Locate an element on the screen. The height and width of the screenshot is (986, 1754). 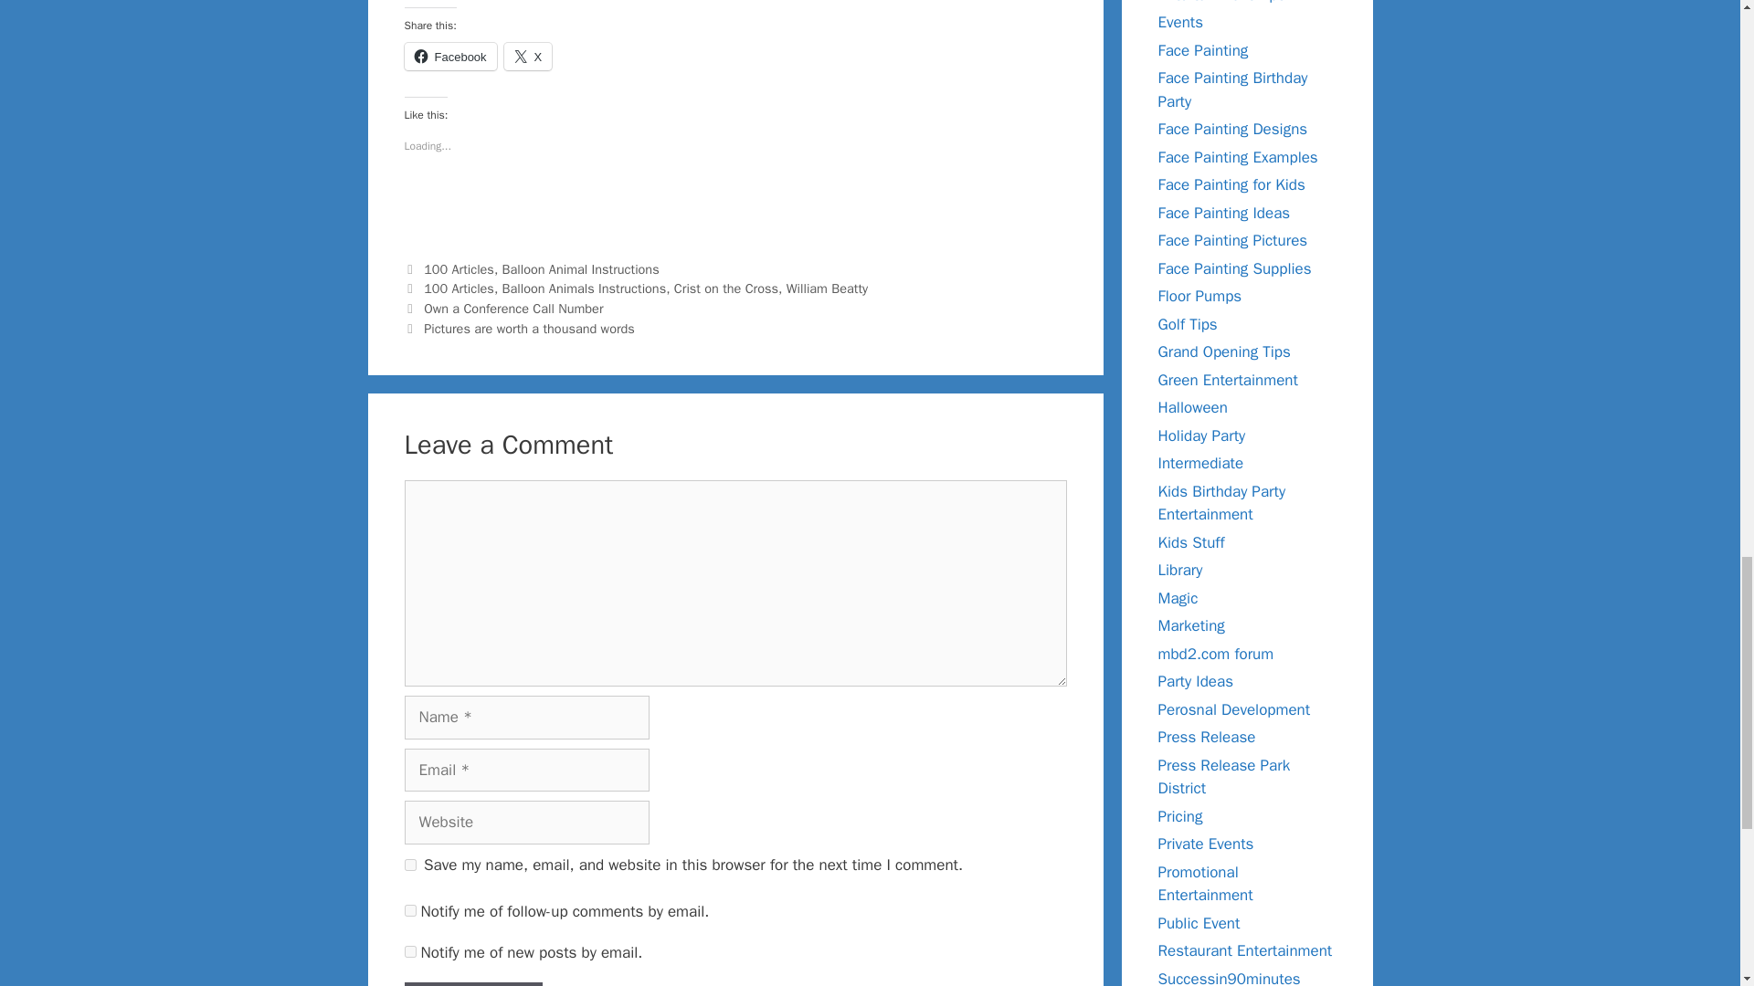
Crist on the Cross is located at coordinates (725, 288).